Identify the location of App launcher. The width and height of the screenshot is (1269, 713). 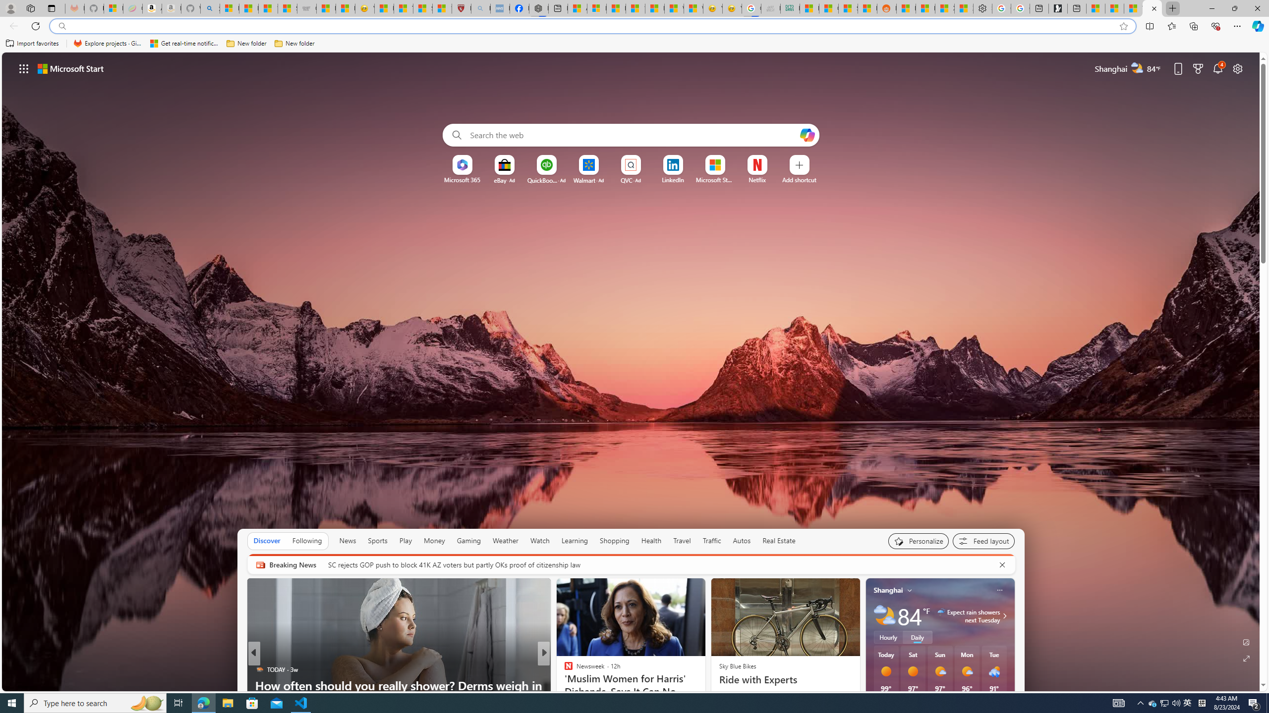
(24, 68).